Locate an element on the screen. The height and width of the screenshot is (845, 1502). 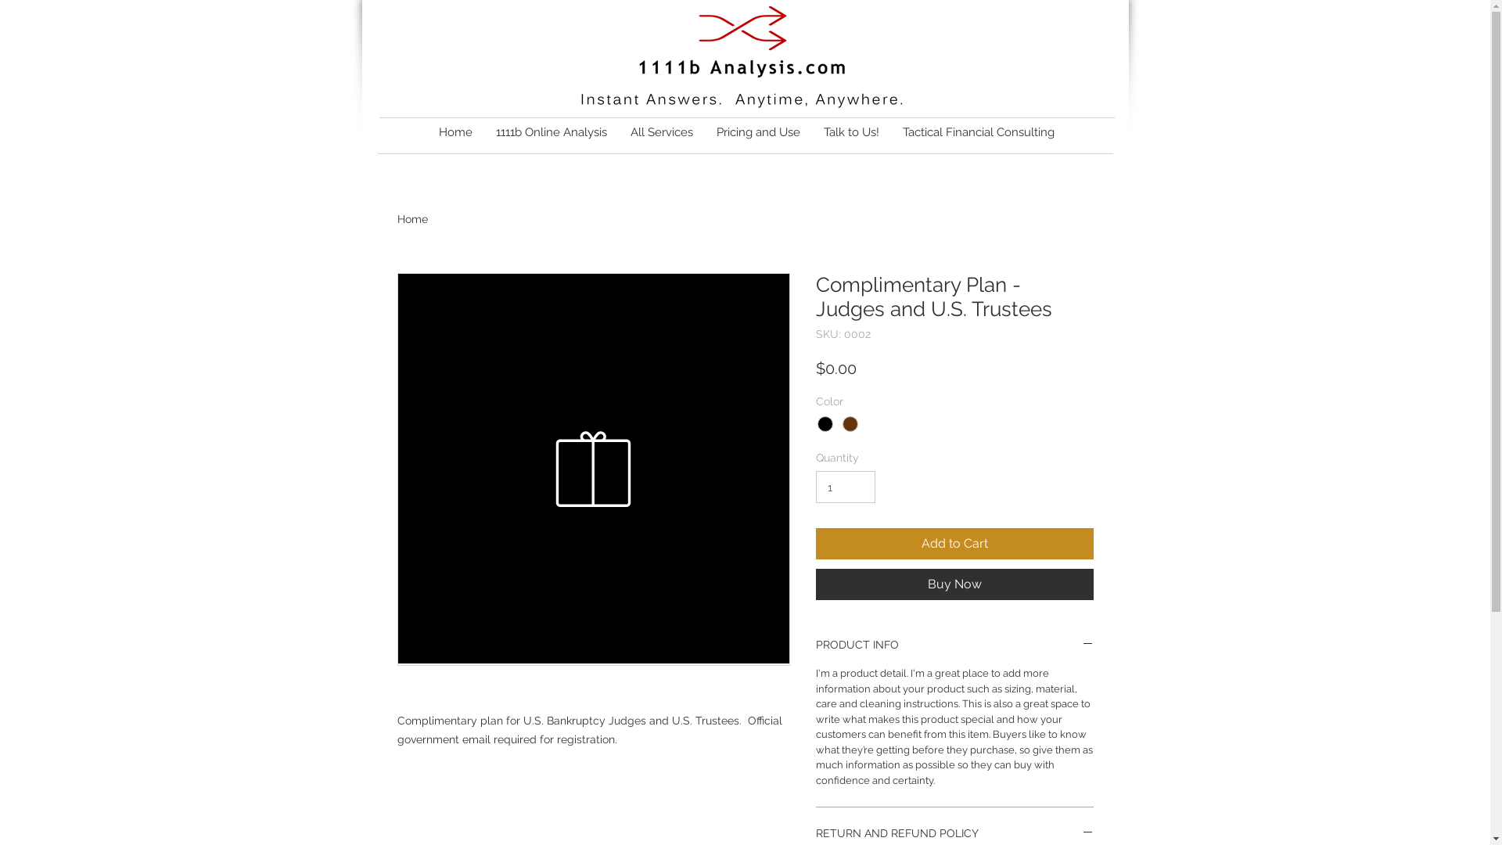
Home is located at coordinates (455, 133).